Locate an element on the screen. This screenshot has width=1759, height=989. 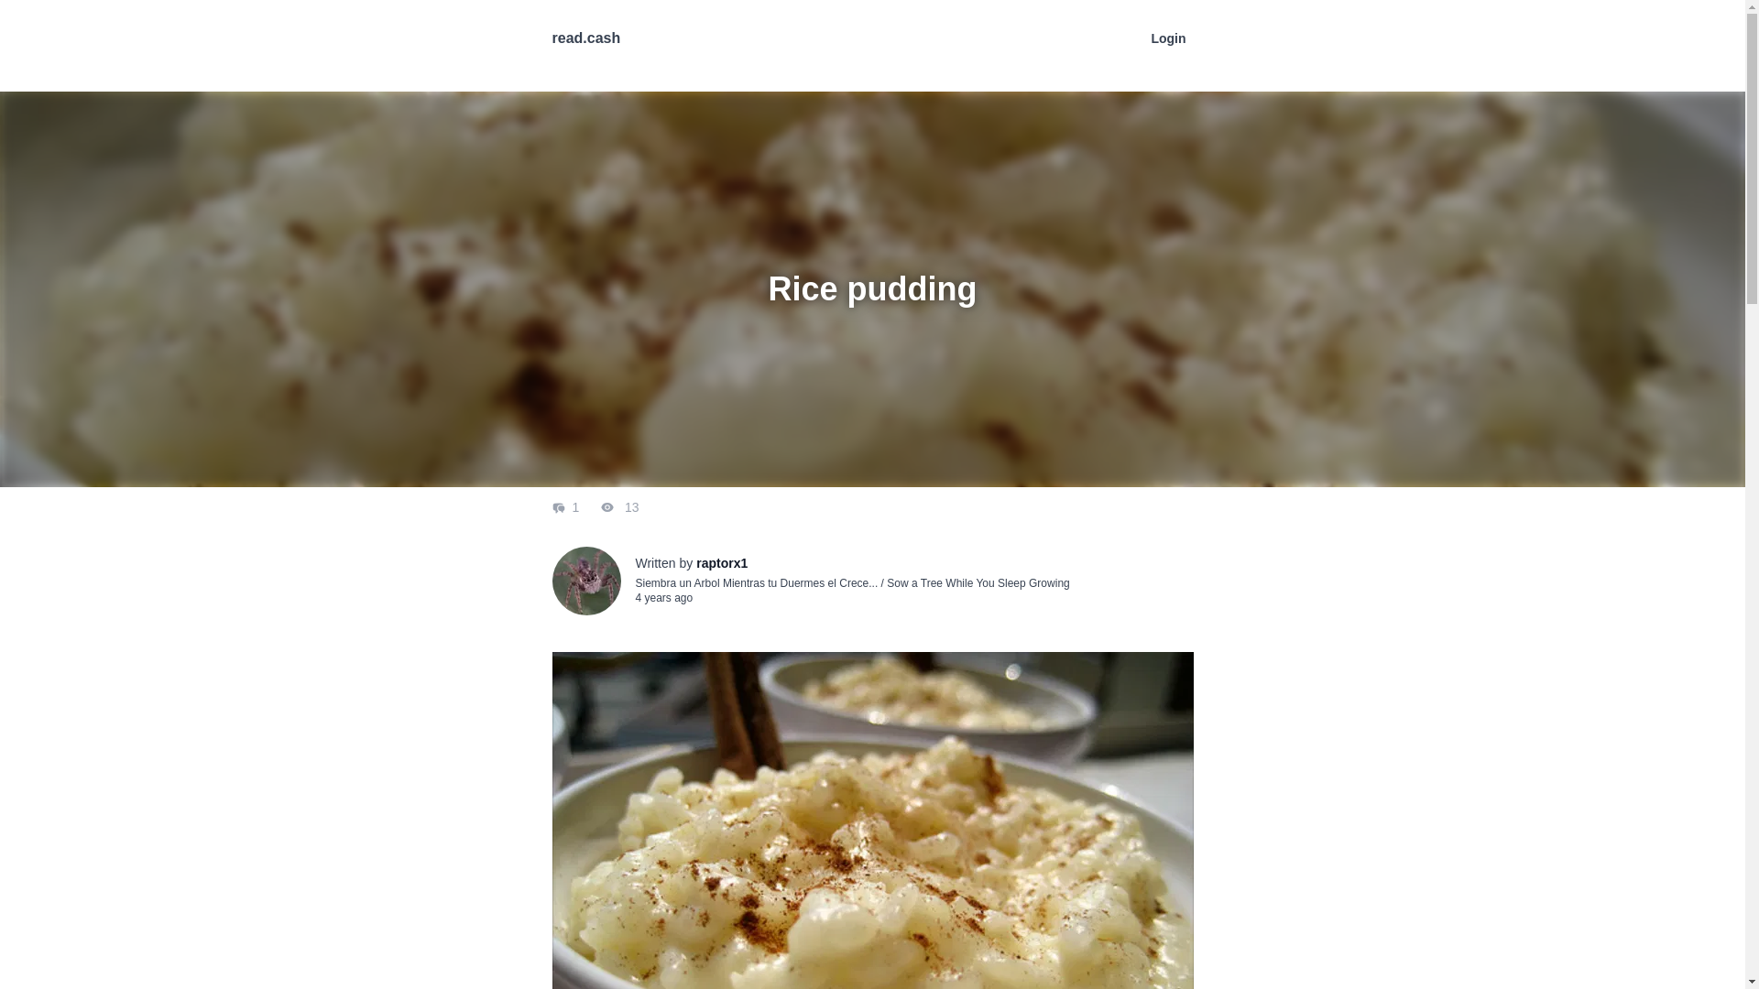
Login is located at coordinates (1167, 38).